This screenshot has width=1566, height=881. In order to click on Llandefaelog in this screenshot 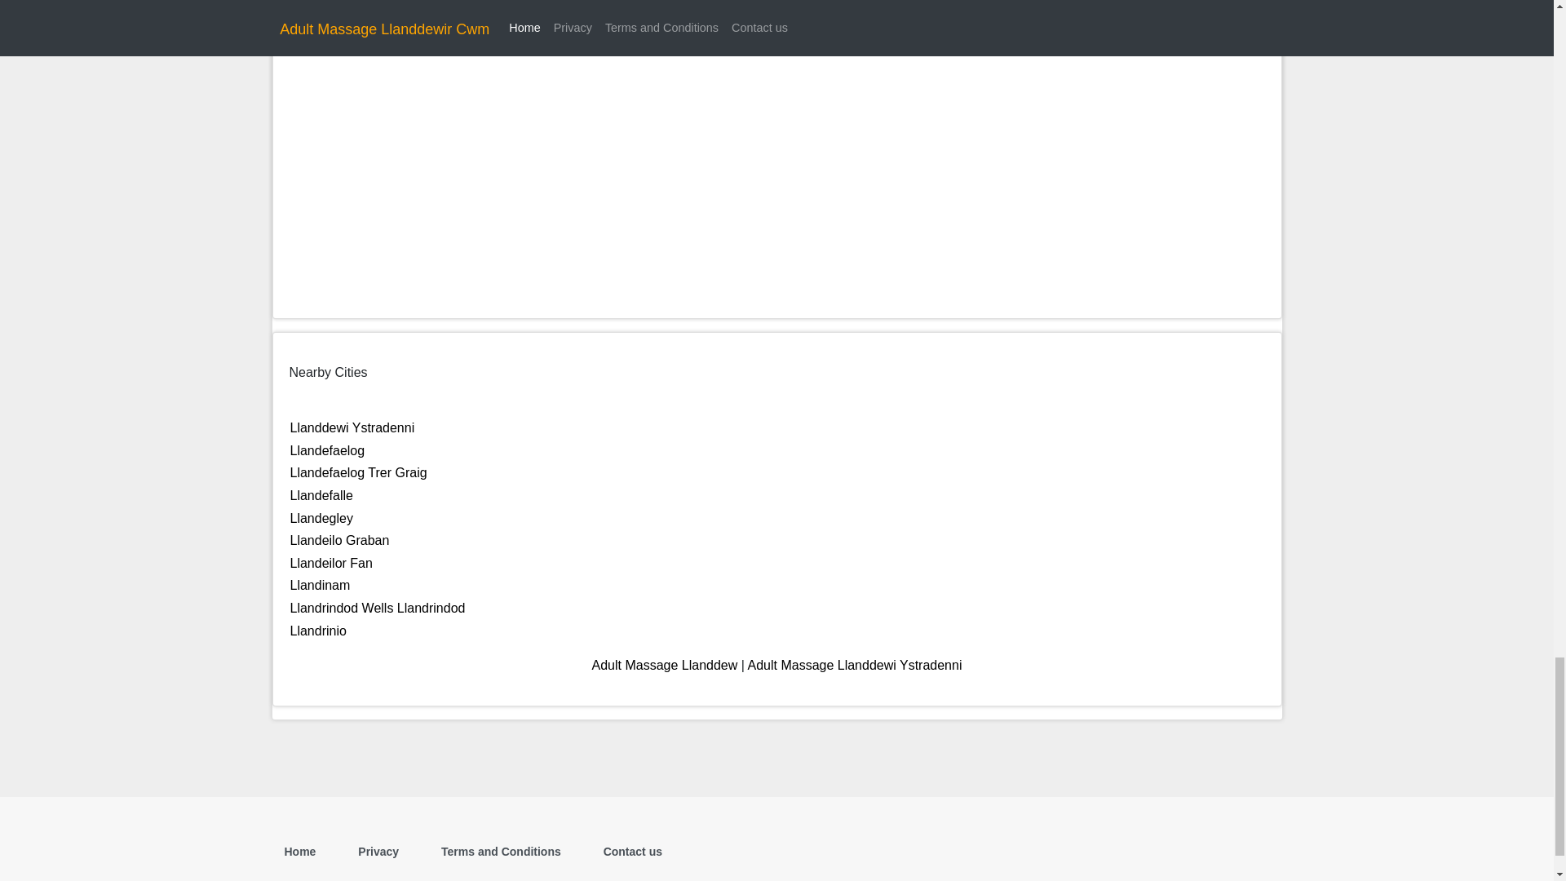, I will do `click(327, 450)`.